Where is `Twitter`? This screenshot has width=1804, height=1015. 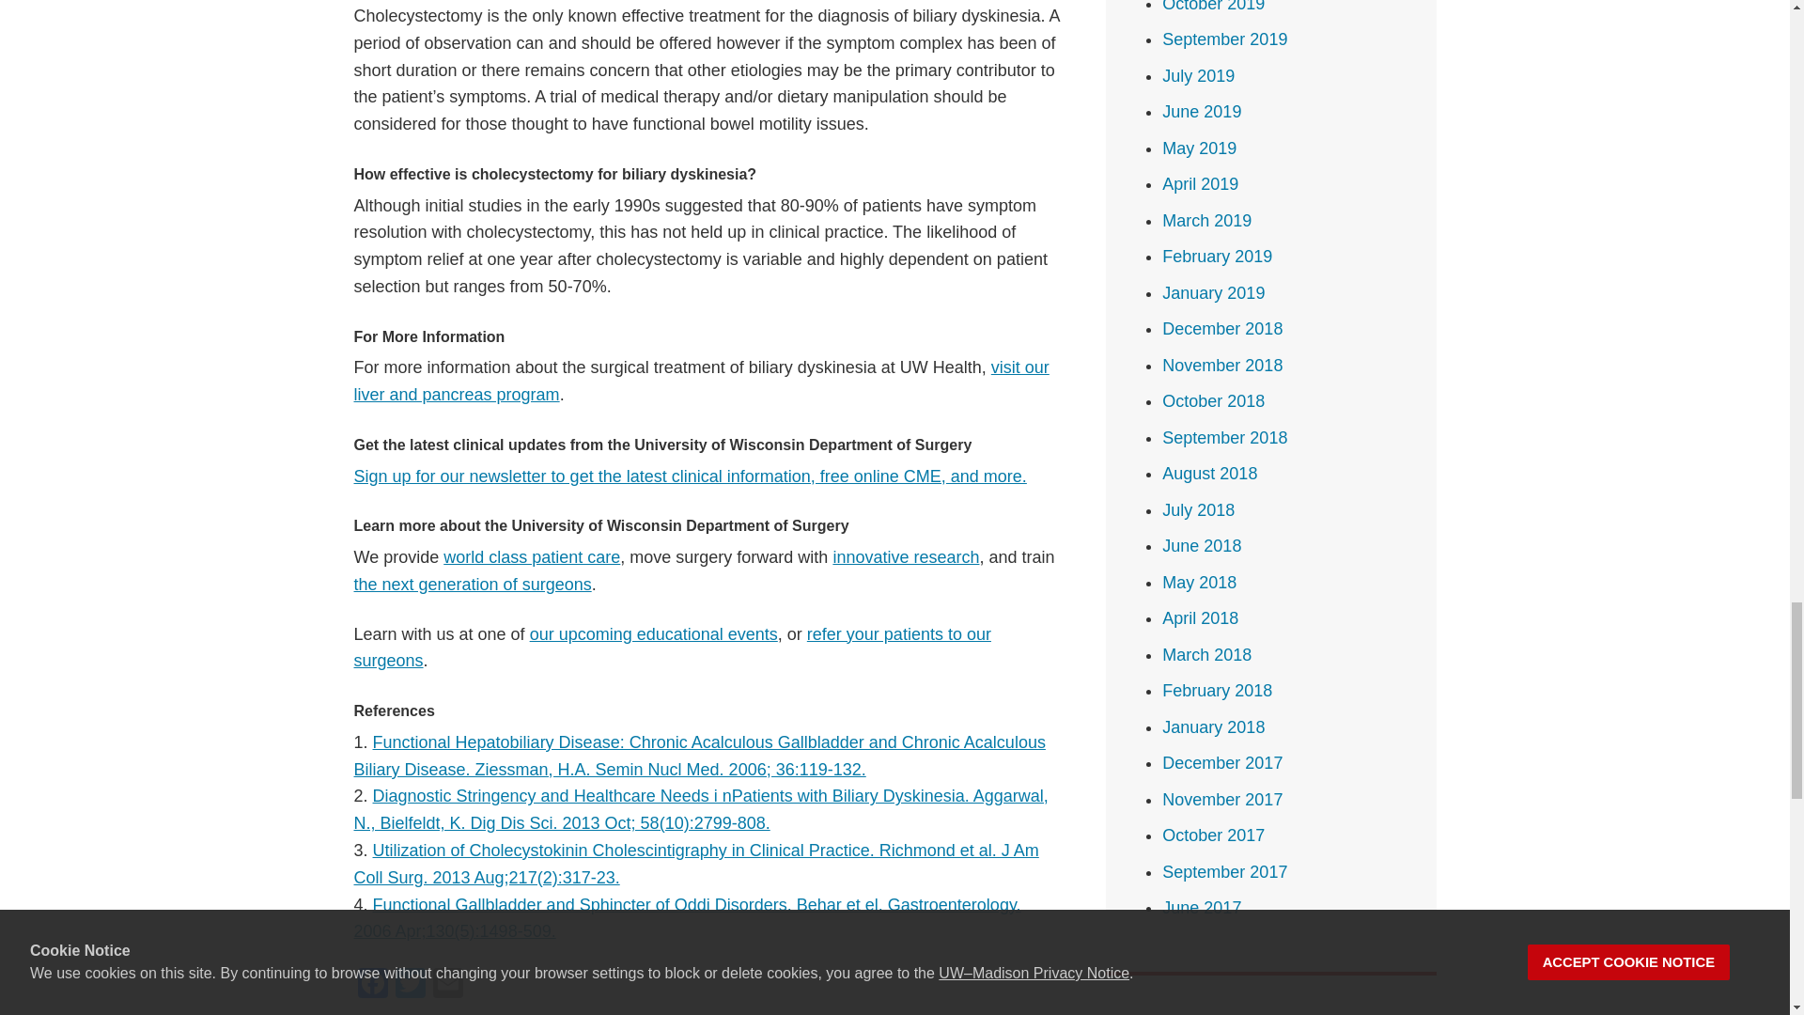 Twitter is located at coordinates (410, 985).